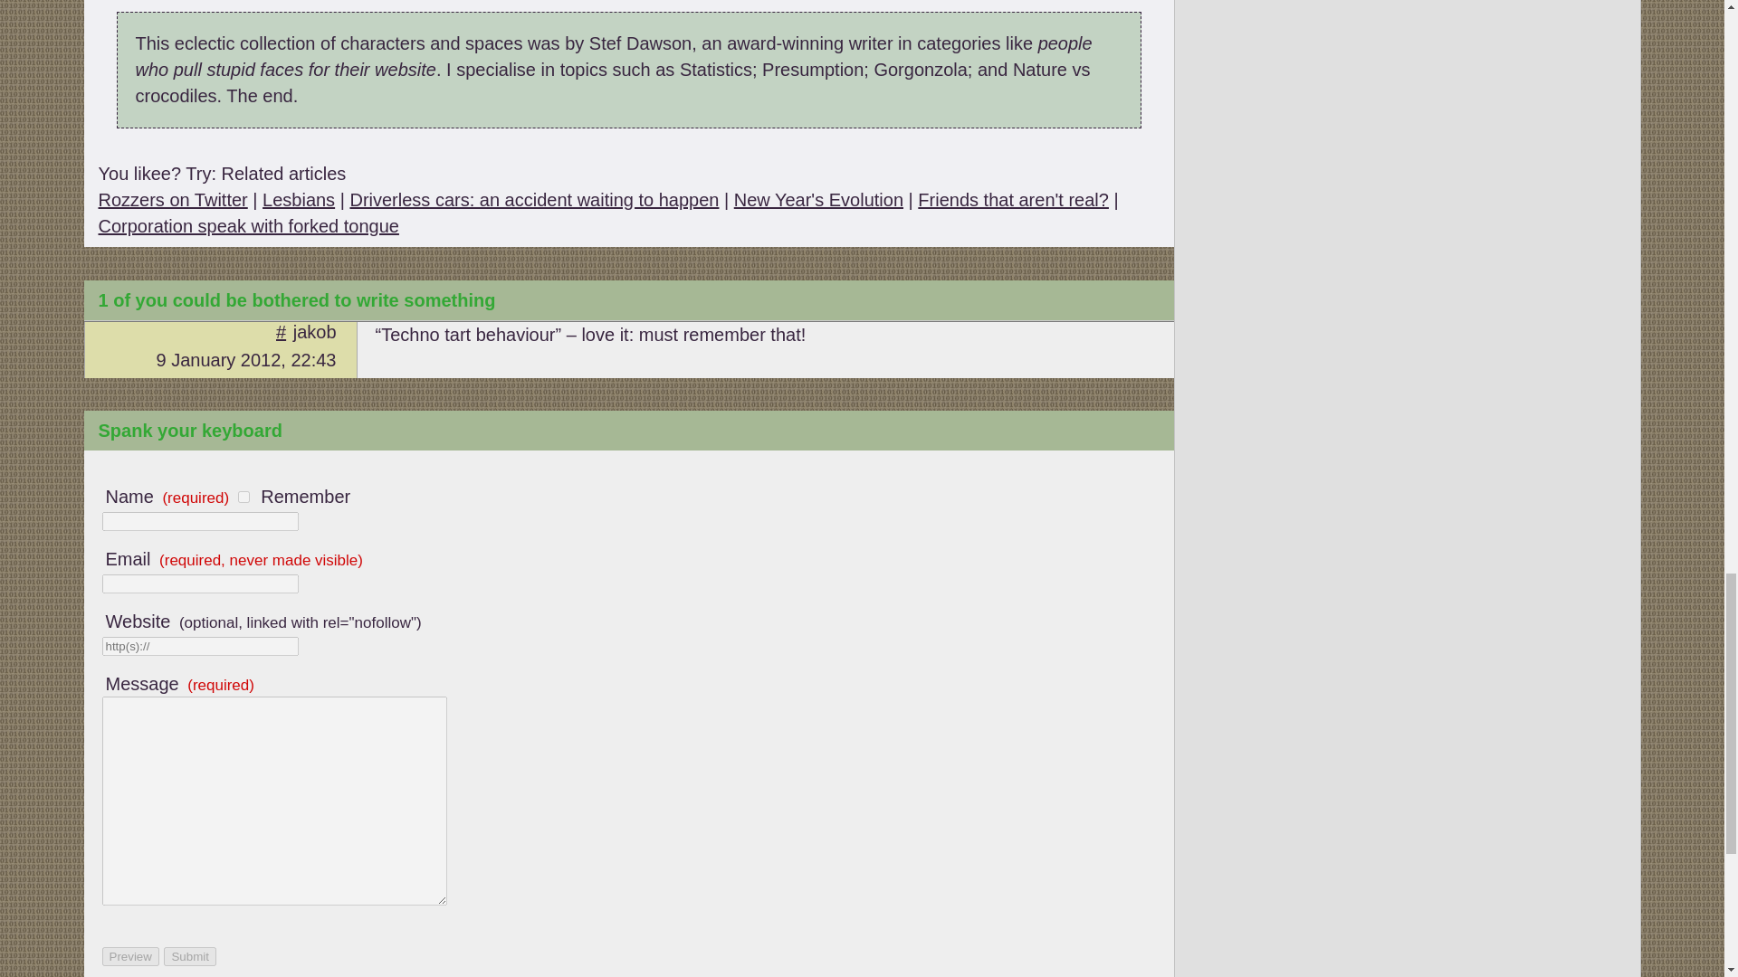 The image size is (1738, 977). I want to click on Friends that aren't real?, so click(1012, 199).